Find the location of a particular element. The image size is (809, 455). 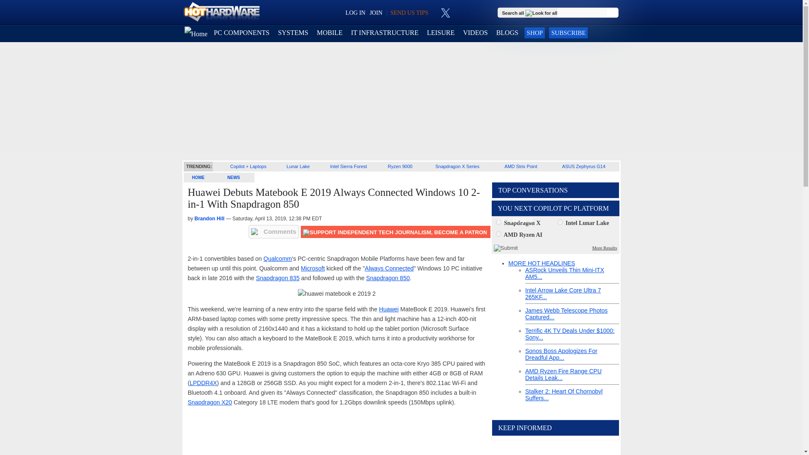

keyword is located at coordinates (583, 12).